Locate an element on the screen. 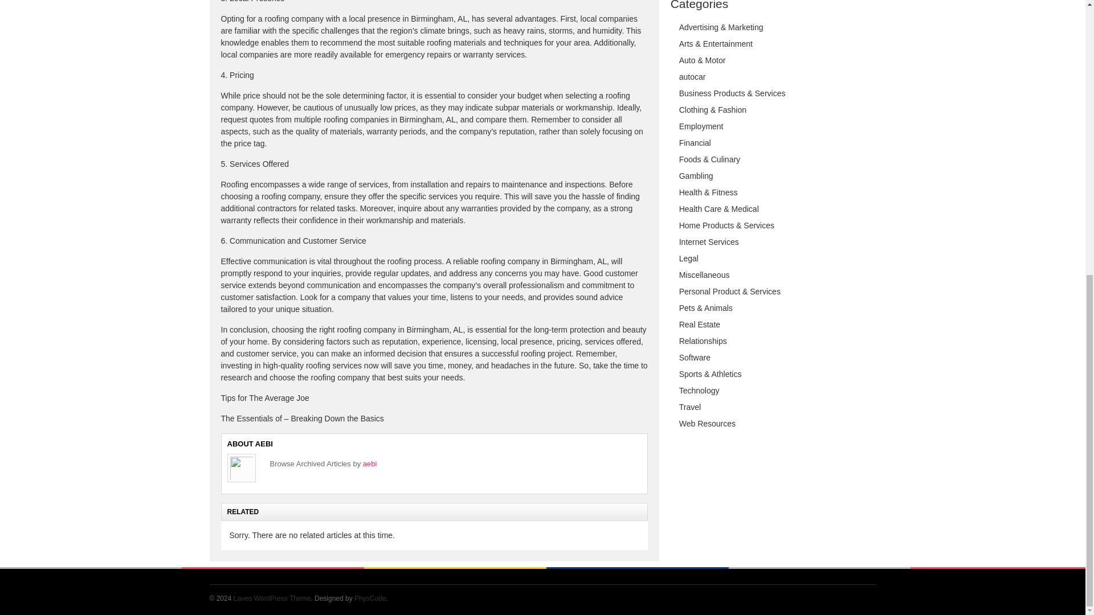 Image resolution: width=1094 pixels, height=615 pixels. autocar is located at coordinates (692, 76).